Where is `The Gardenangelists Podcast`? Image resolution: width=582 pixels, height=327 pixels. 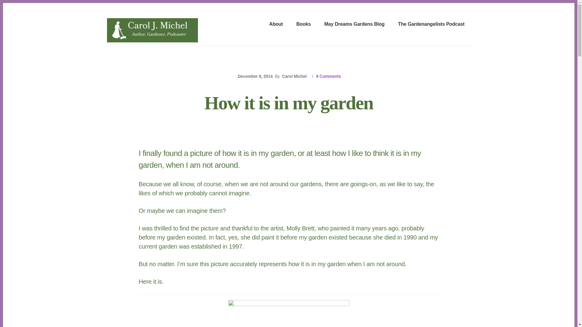 The Gardenangelists Podcast is located at coordinates (431, 25).